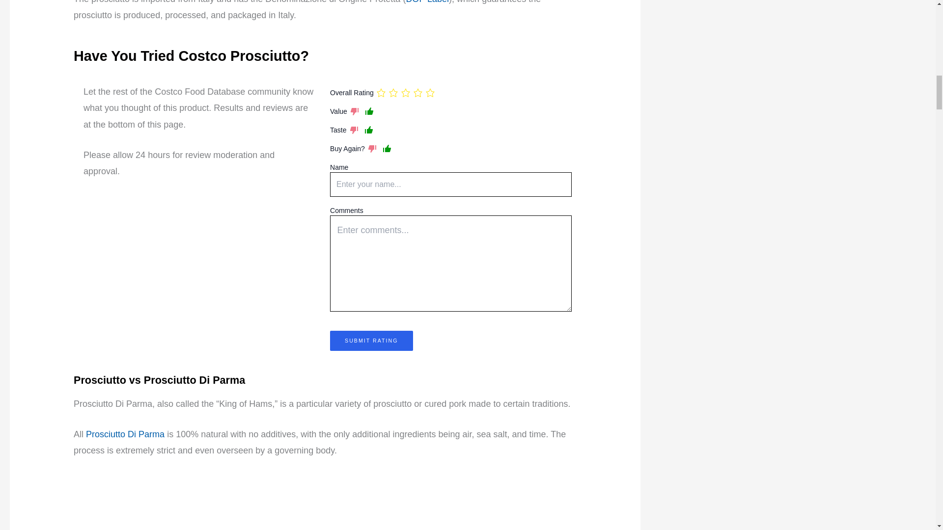 This screenshot has width=943, height=530. I want to click on 5 stars, so click(430, 92).